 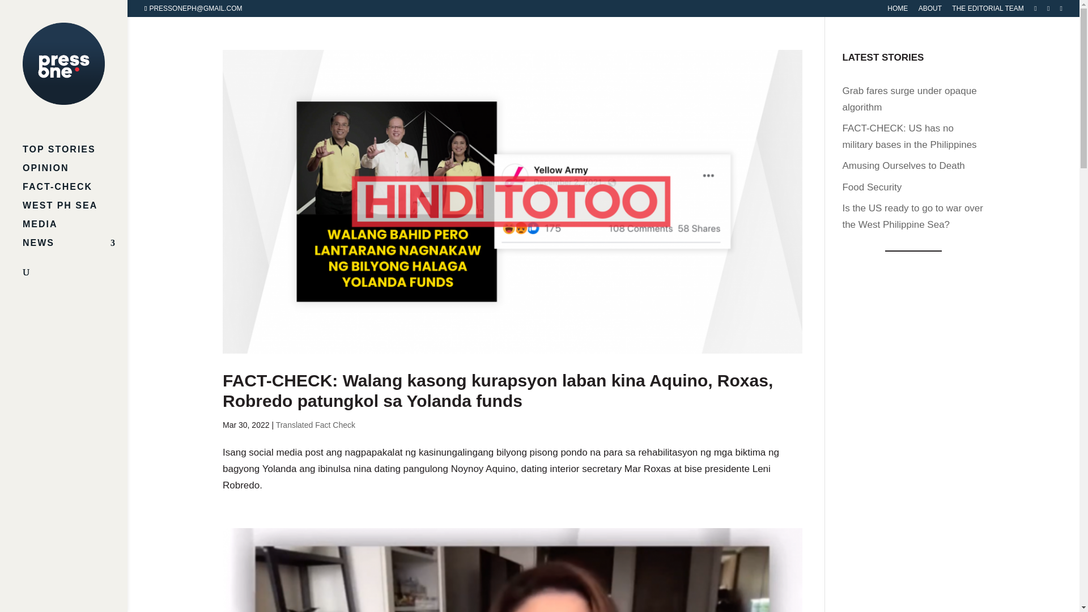 I want to click on WEST PH SEA, so click(x=75, y=211).